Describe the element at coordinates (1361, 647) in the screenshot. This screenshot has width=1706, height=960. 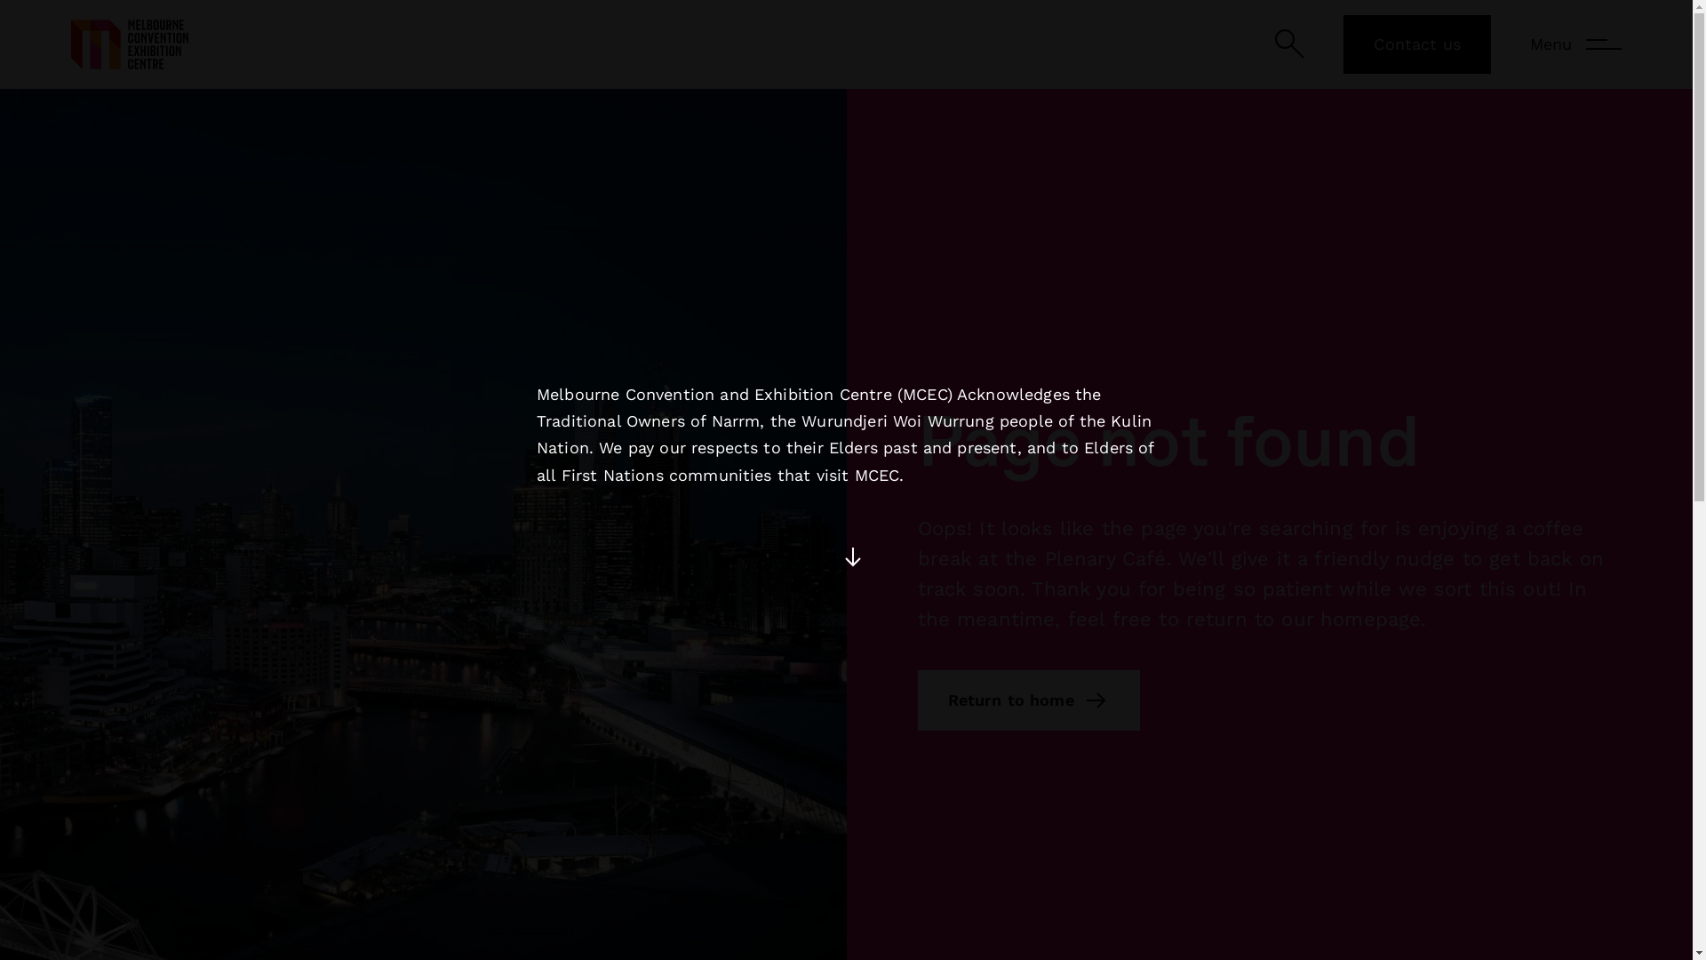
I see `Film and photography` at that location.